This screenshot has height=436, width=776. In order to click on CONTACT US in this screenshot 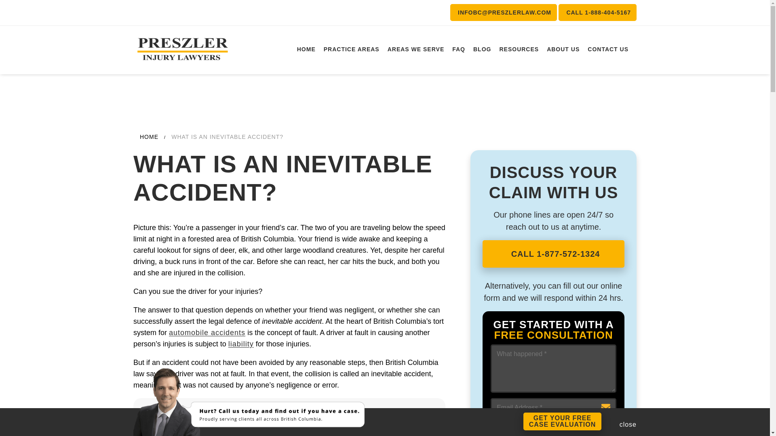, I will do `click(563, 49)`.